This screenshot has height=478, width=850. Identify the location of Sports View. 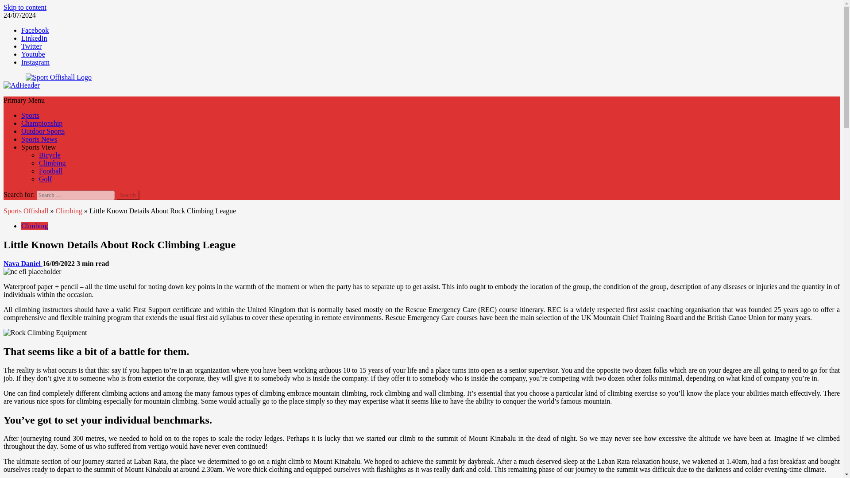
(39, 147).